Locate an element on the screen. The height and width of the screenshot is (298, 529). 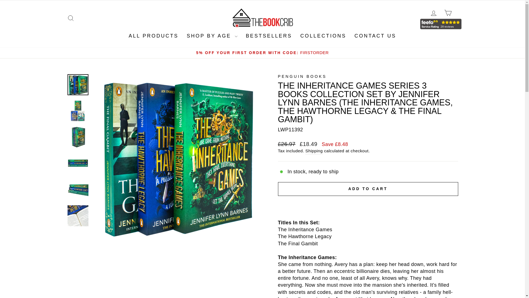
COLLECTIONS is located at coordinates (433, 13).